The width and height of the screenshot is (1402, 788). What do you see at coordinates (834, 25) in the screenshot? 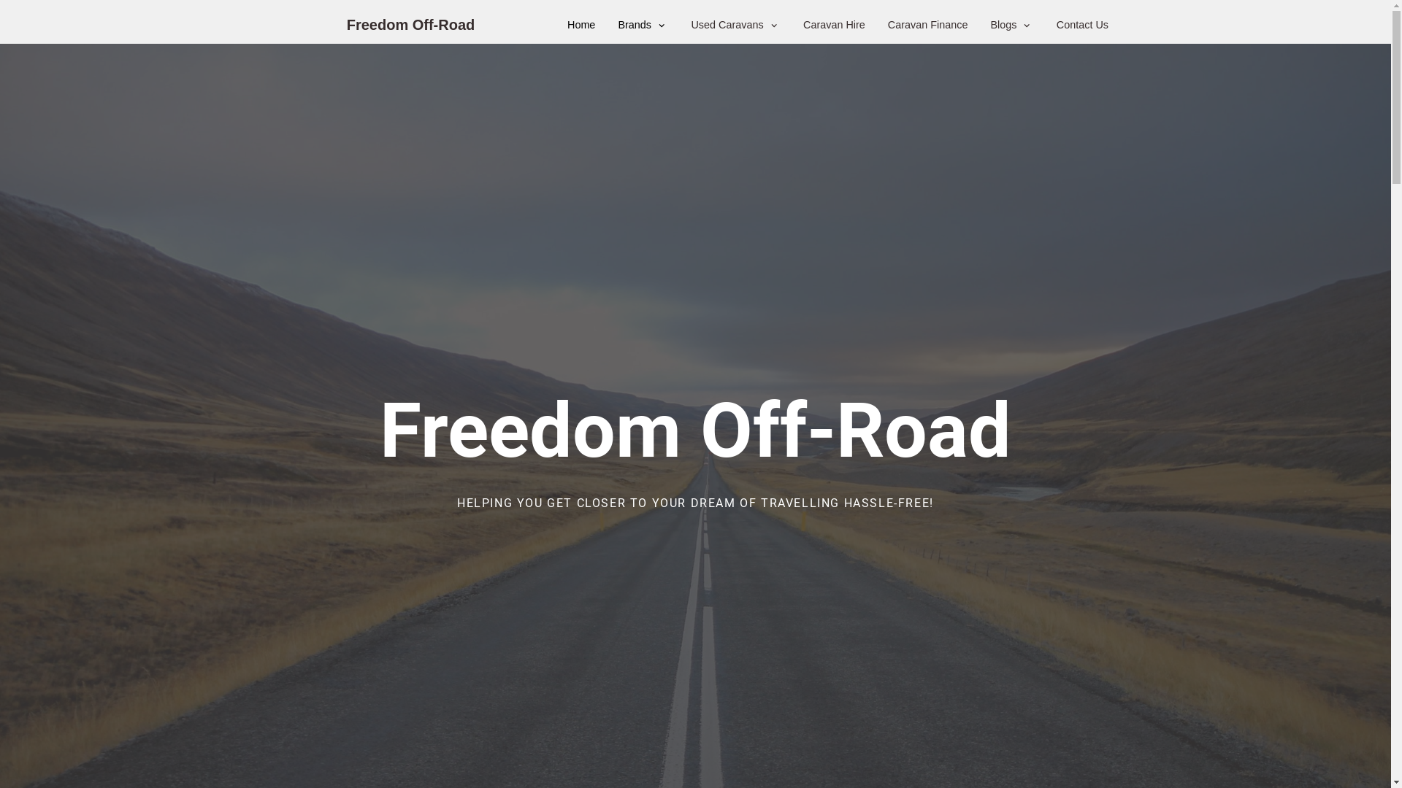
I see `Caravan Hire` at bounding box center [834, 25].